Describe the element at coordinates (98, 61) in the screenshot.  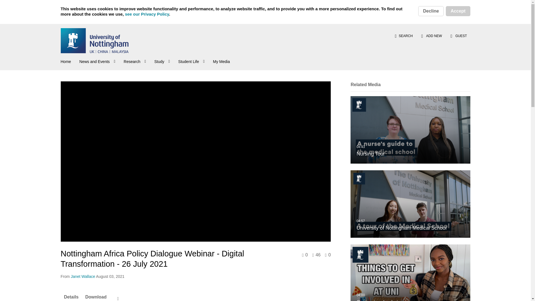
I see `News and Events` at that location.